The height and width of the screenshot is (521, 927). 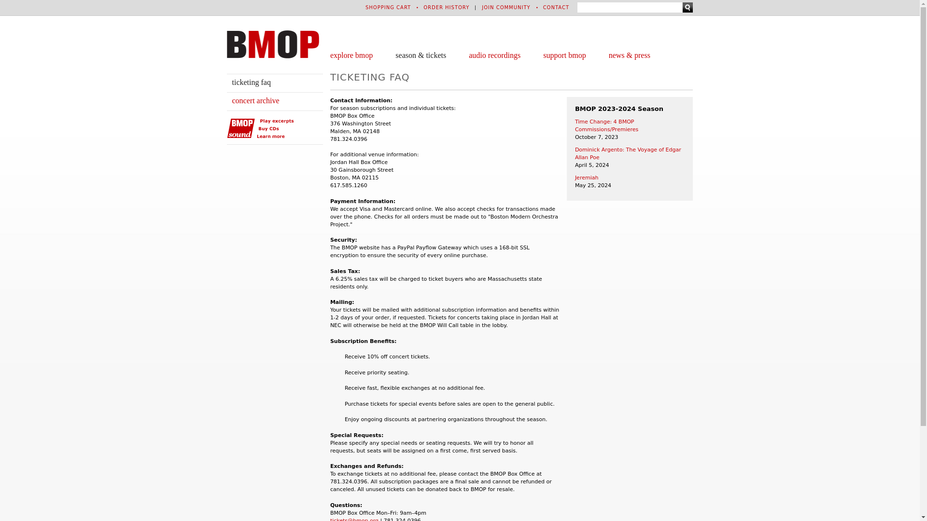 What do you see at coordinates (251, 82) in the screenshot?
I see `ticketing faq` at bounding box center [251, 82].